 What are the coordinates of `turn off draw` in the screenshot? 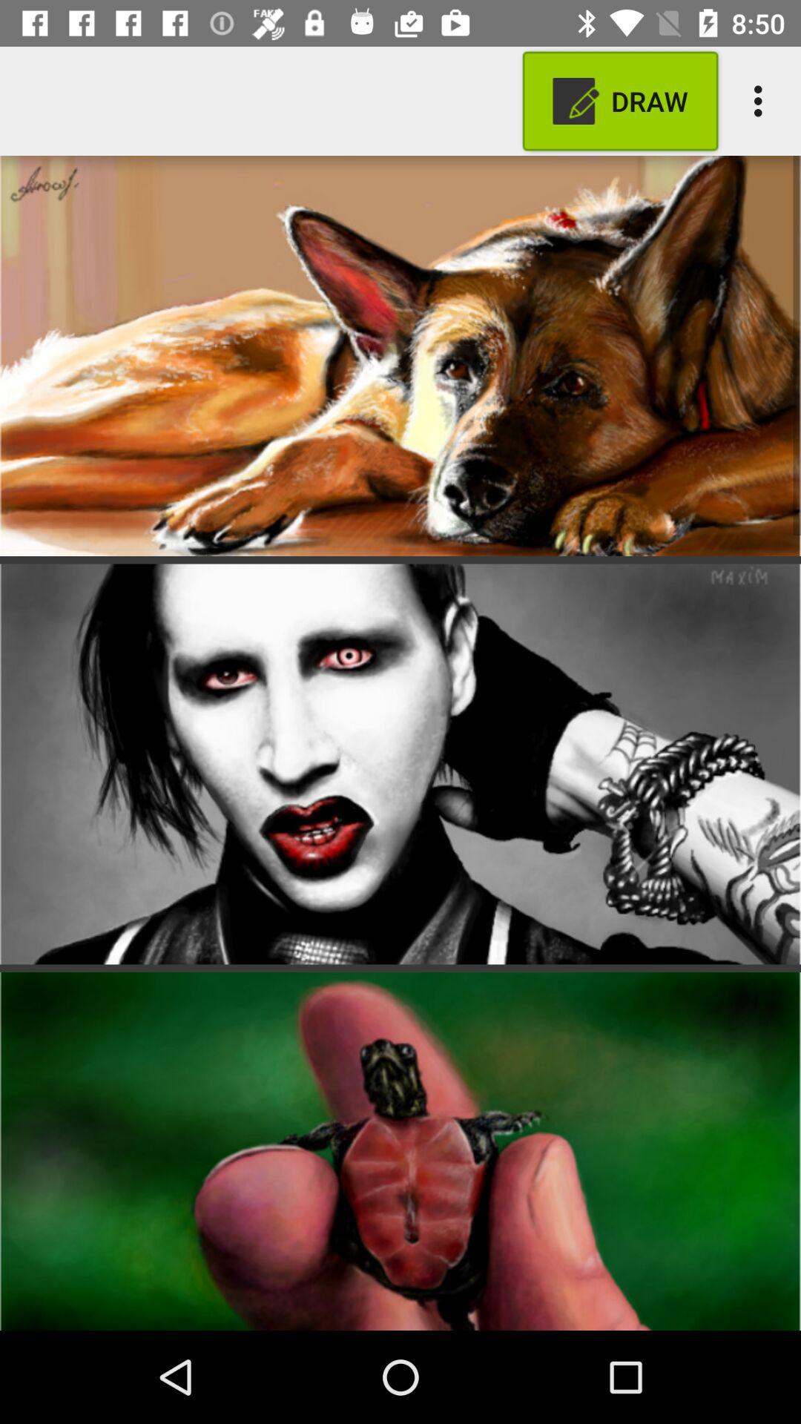 It's located at (620, 101).